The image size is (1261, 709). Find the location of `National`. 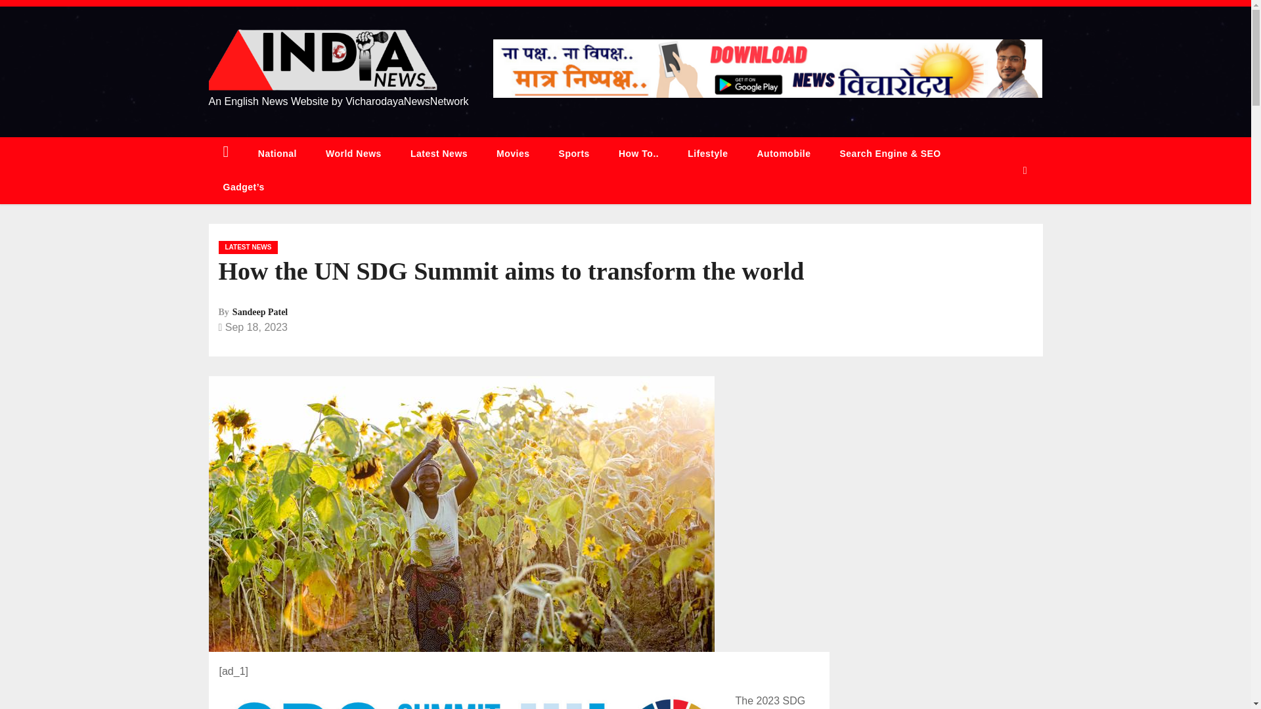

National is located at coordinates (277, 154).